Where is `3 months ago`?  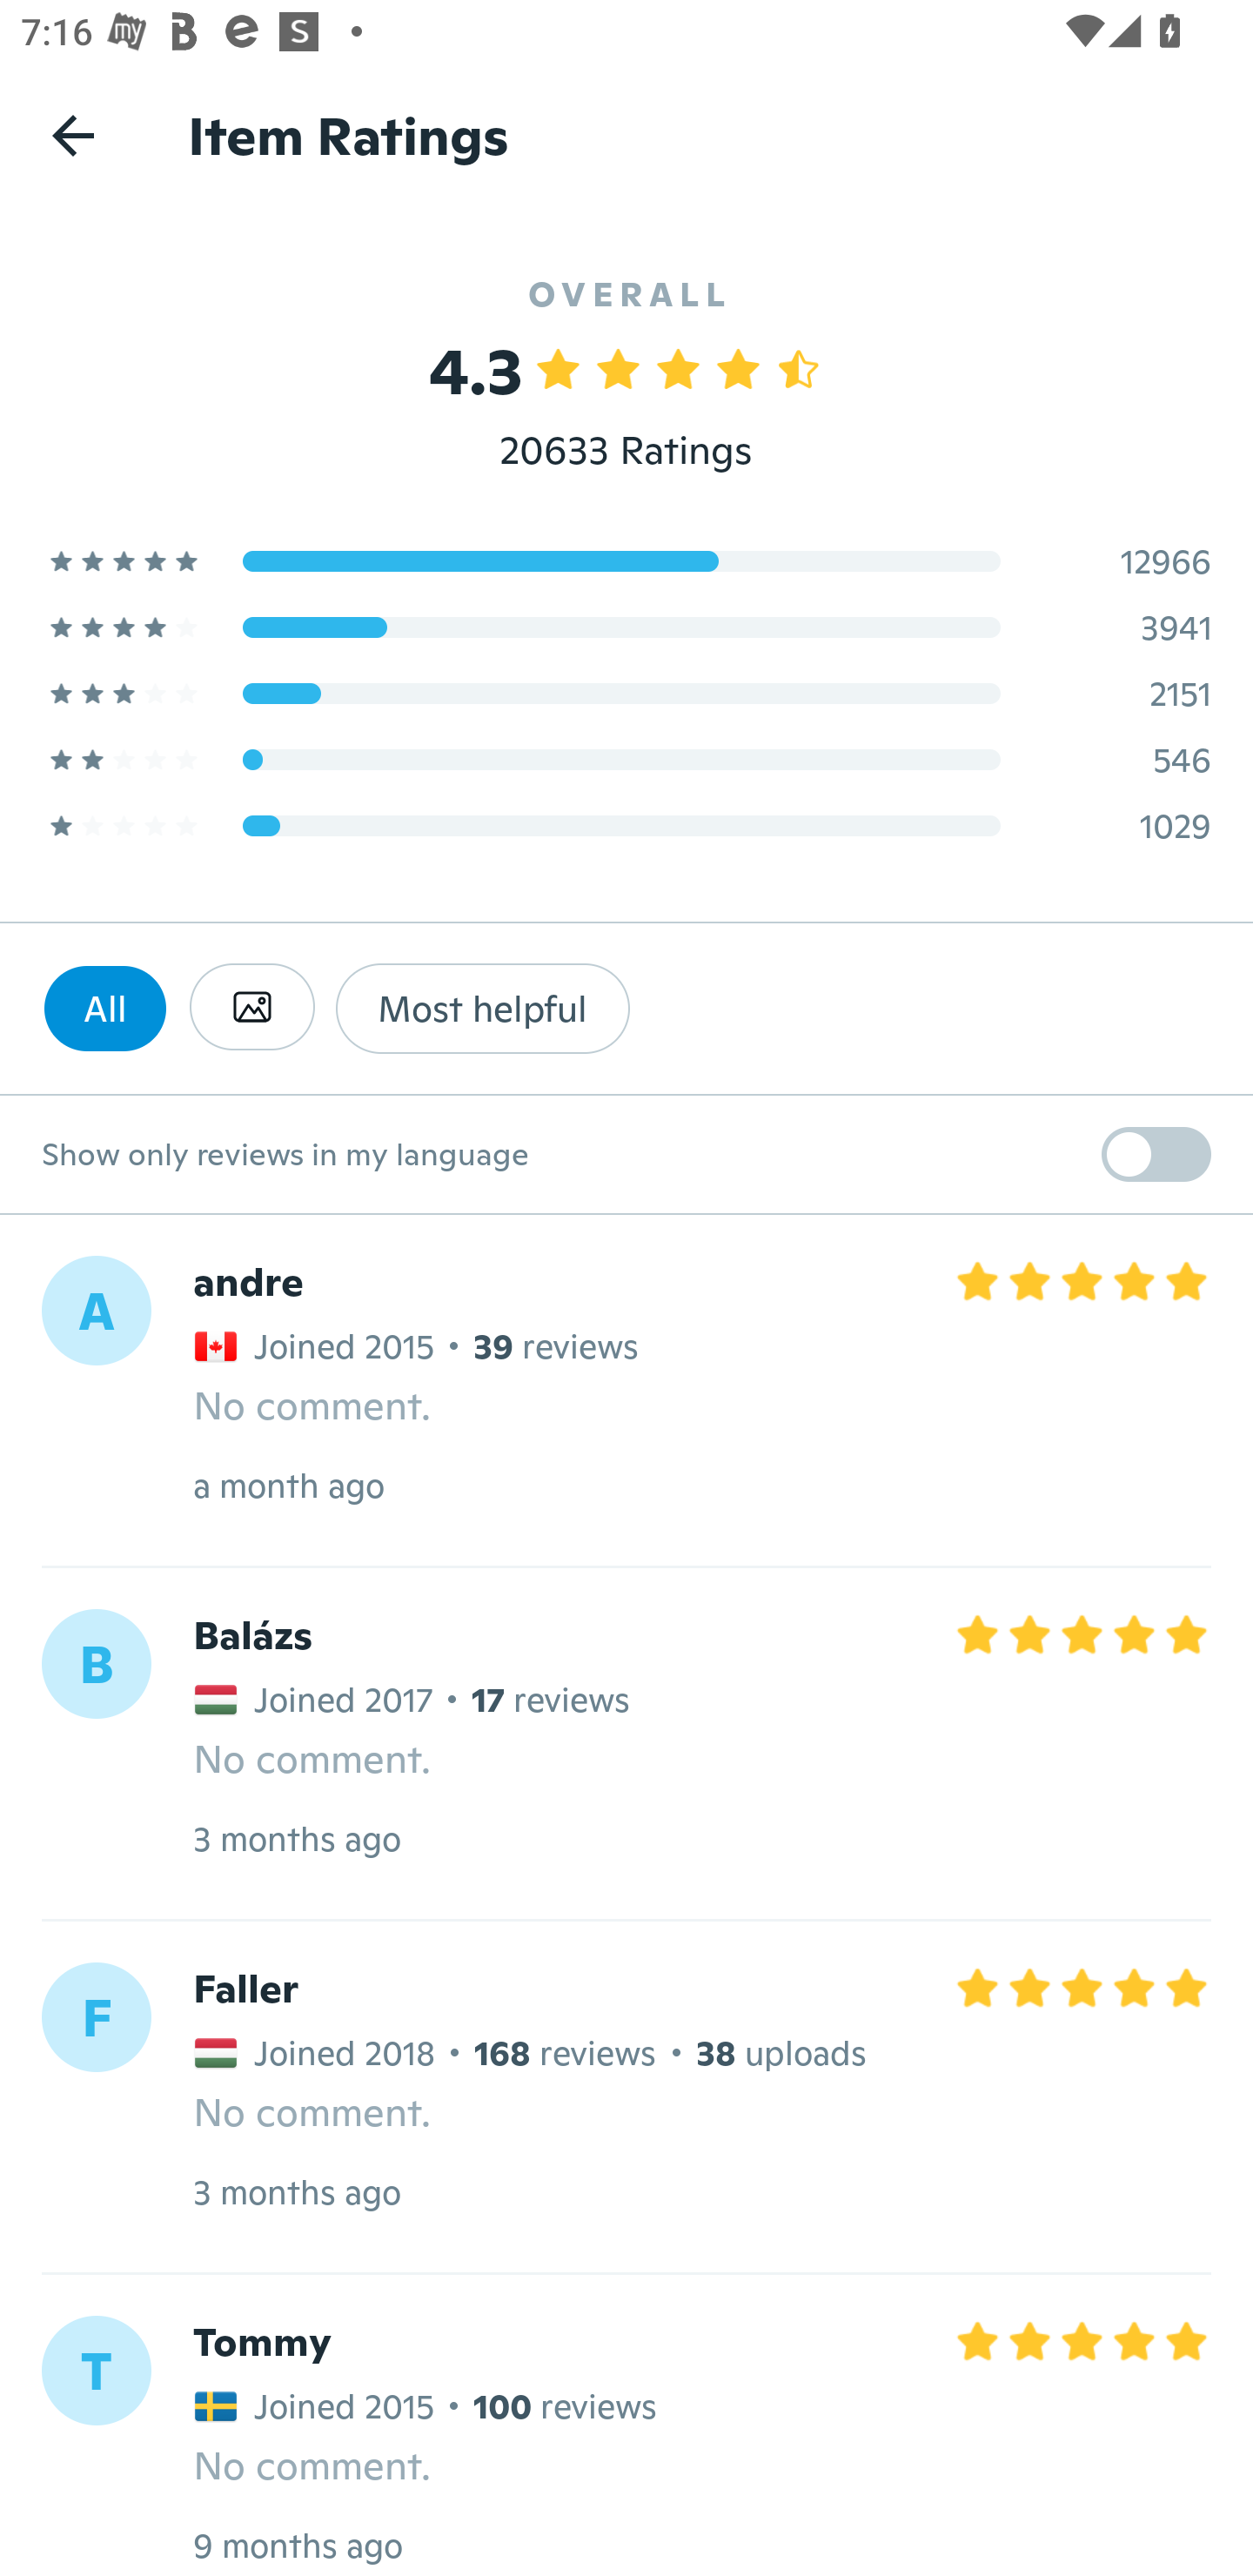 3 months ago is located at coordinates (296, 2191).